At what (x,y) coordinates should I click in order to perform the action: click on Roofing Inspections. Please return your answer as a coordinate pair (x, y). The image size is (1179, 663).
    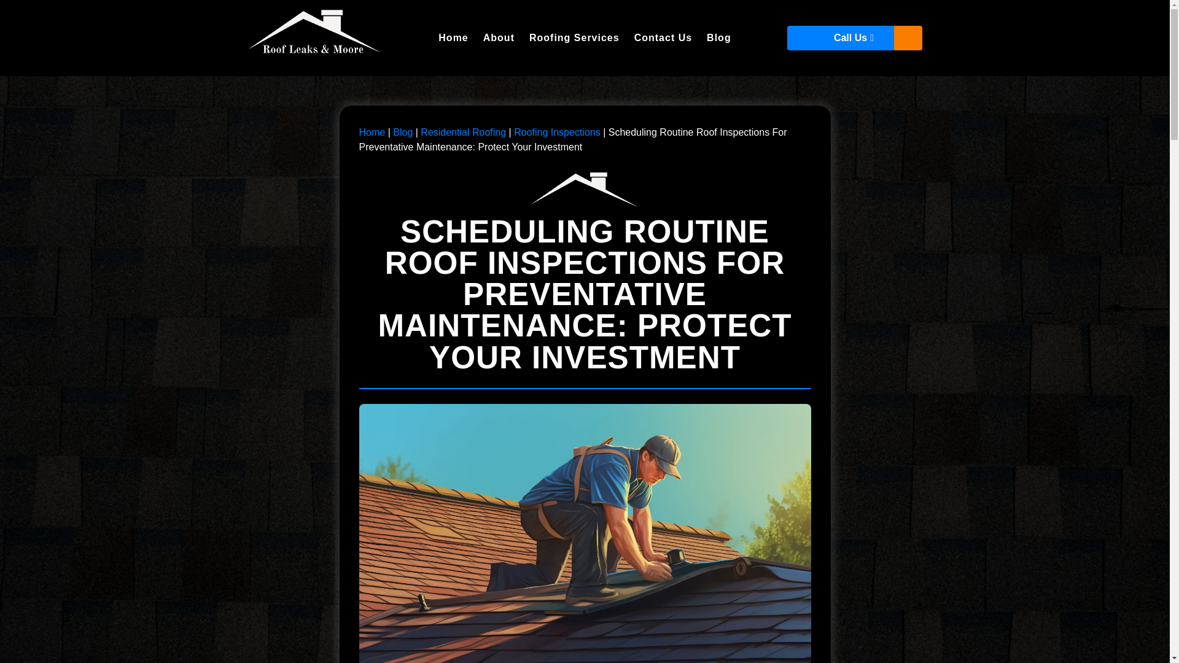
    Looking at the image, I should click on (557, 132).